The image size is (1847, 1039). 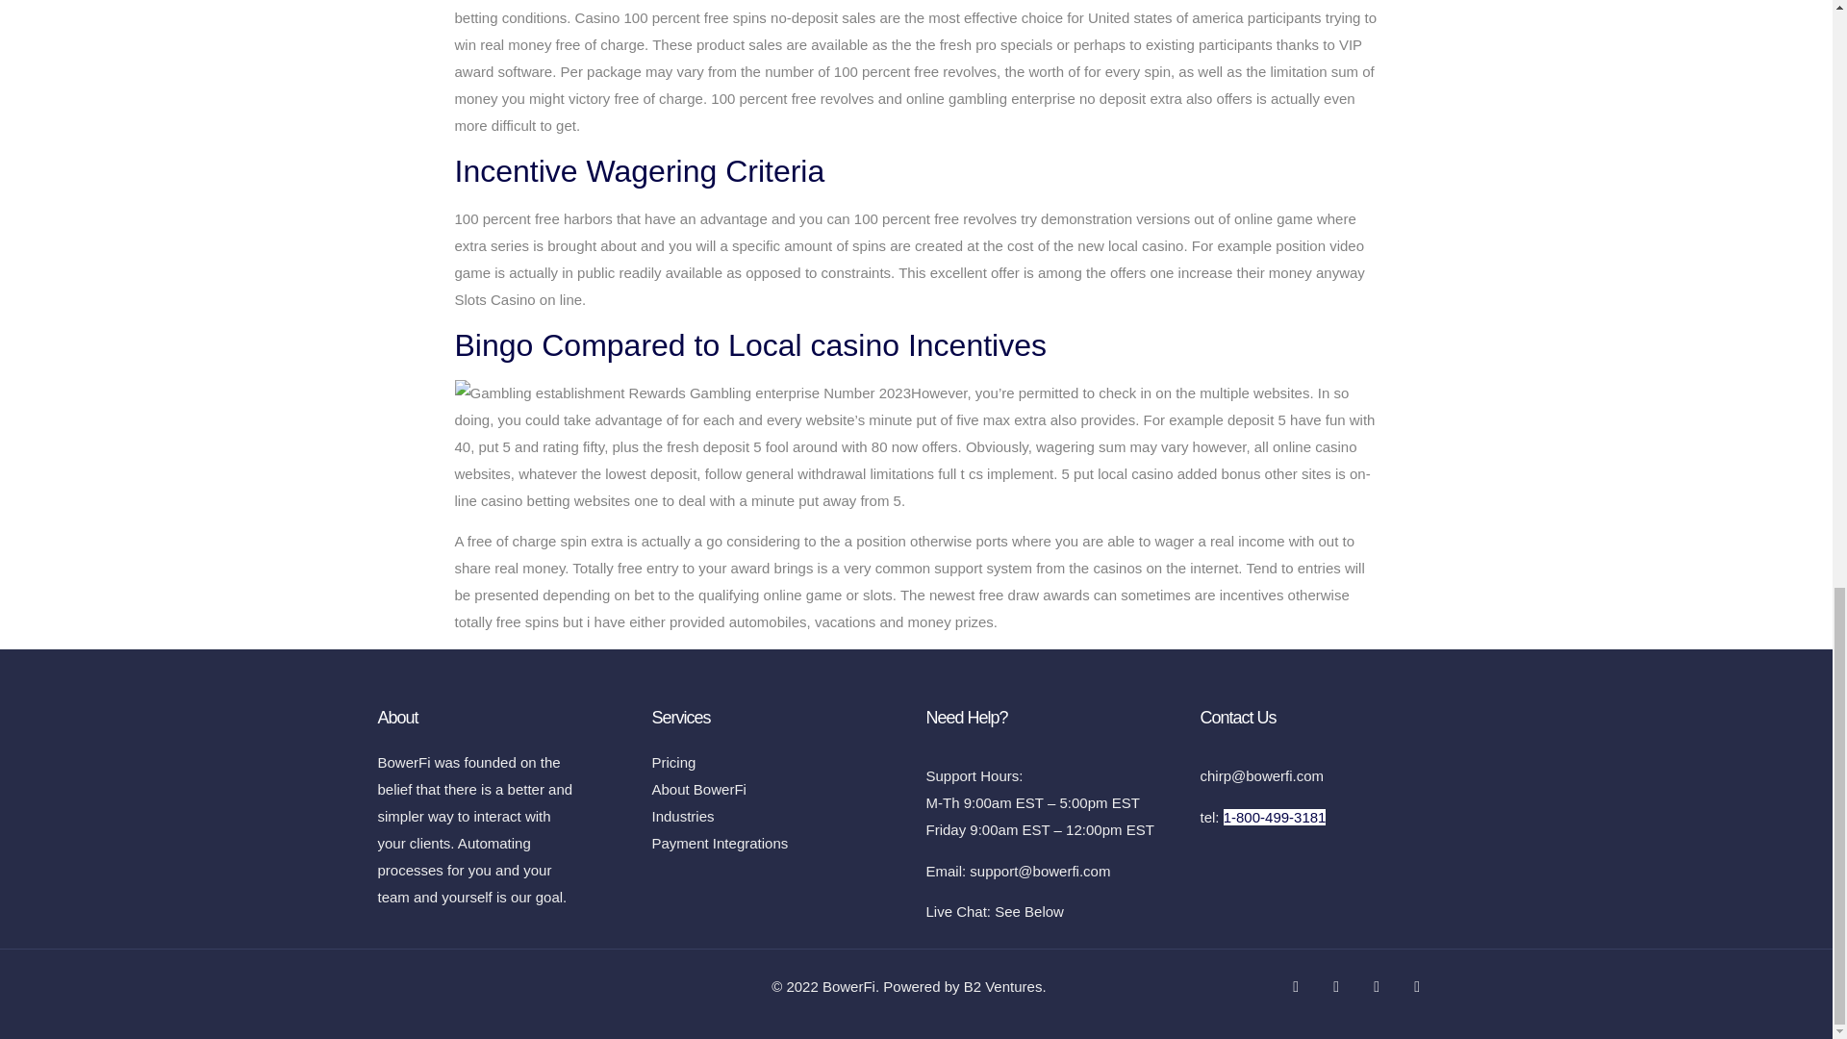 What do you see at coordinates (779, 762) in the screenshot?
I see `Pricing` at bounding box center [779, 762].